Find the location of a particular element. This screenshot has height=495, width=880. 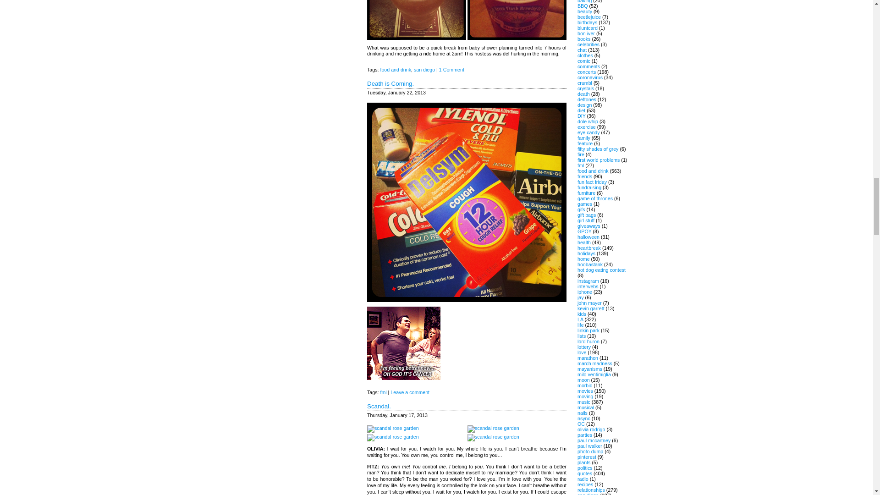

san diego is located at coordinates (424, 69).